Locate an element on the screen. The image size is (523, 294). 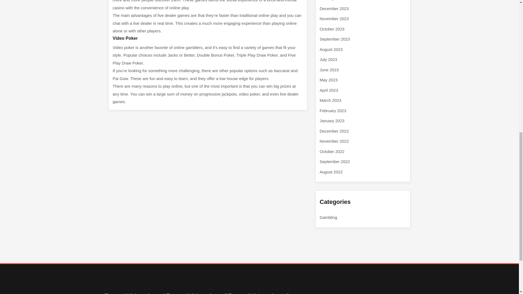
April 2023 is located at coordinates (329, 90).